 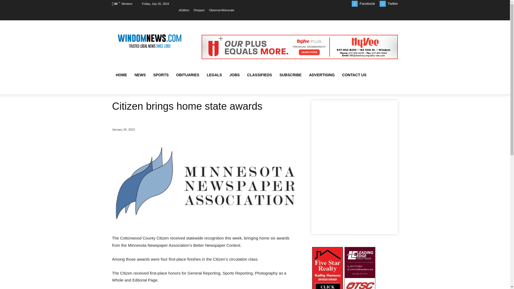 What do you see at coordinates (234, 75) in the screenshot?
I see `JOBS` at bounding box center [234, 75].